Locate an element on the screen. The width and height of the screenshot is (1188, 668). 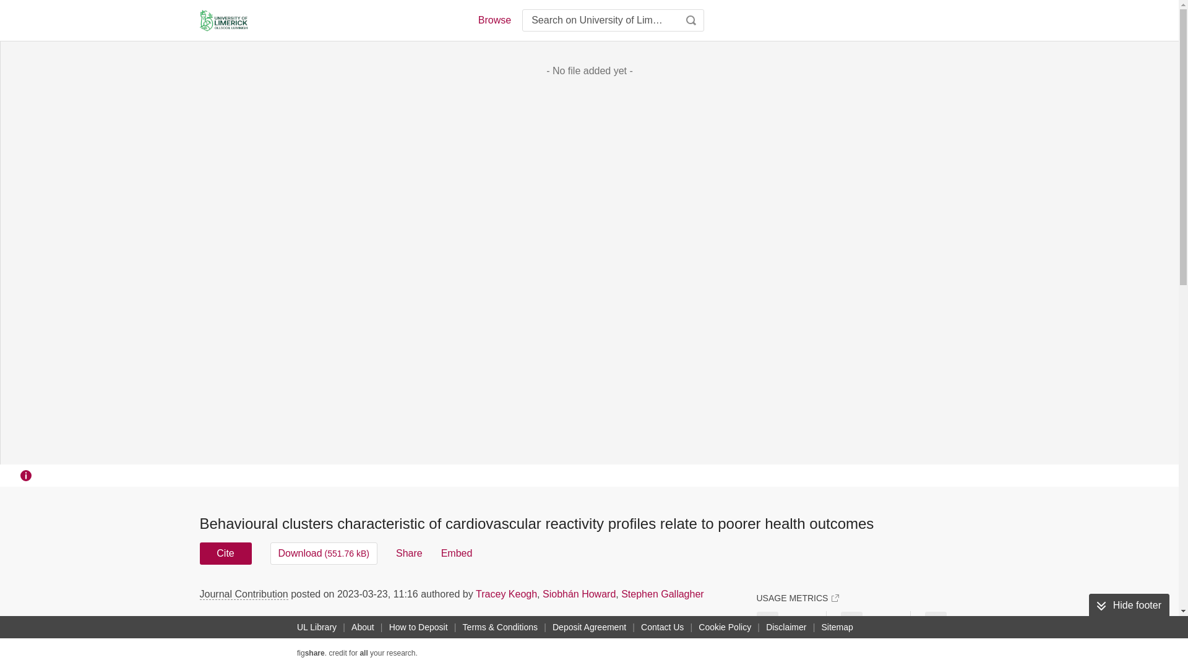
Stephen Gallagher is located at coordinates (662, 594).